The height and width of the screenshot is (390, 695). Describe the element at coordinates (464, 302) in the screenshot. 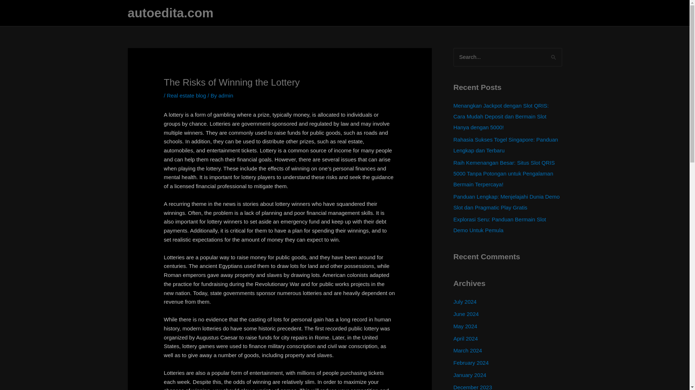

I see `July 2024` at that location.